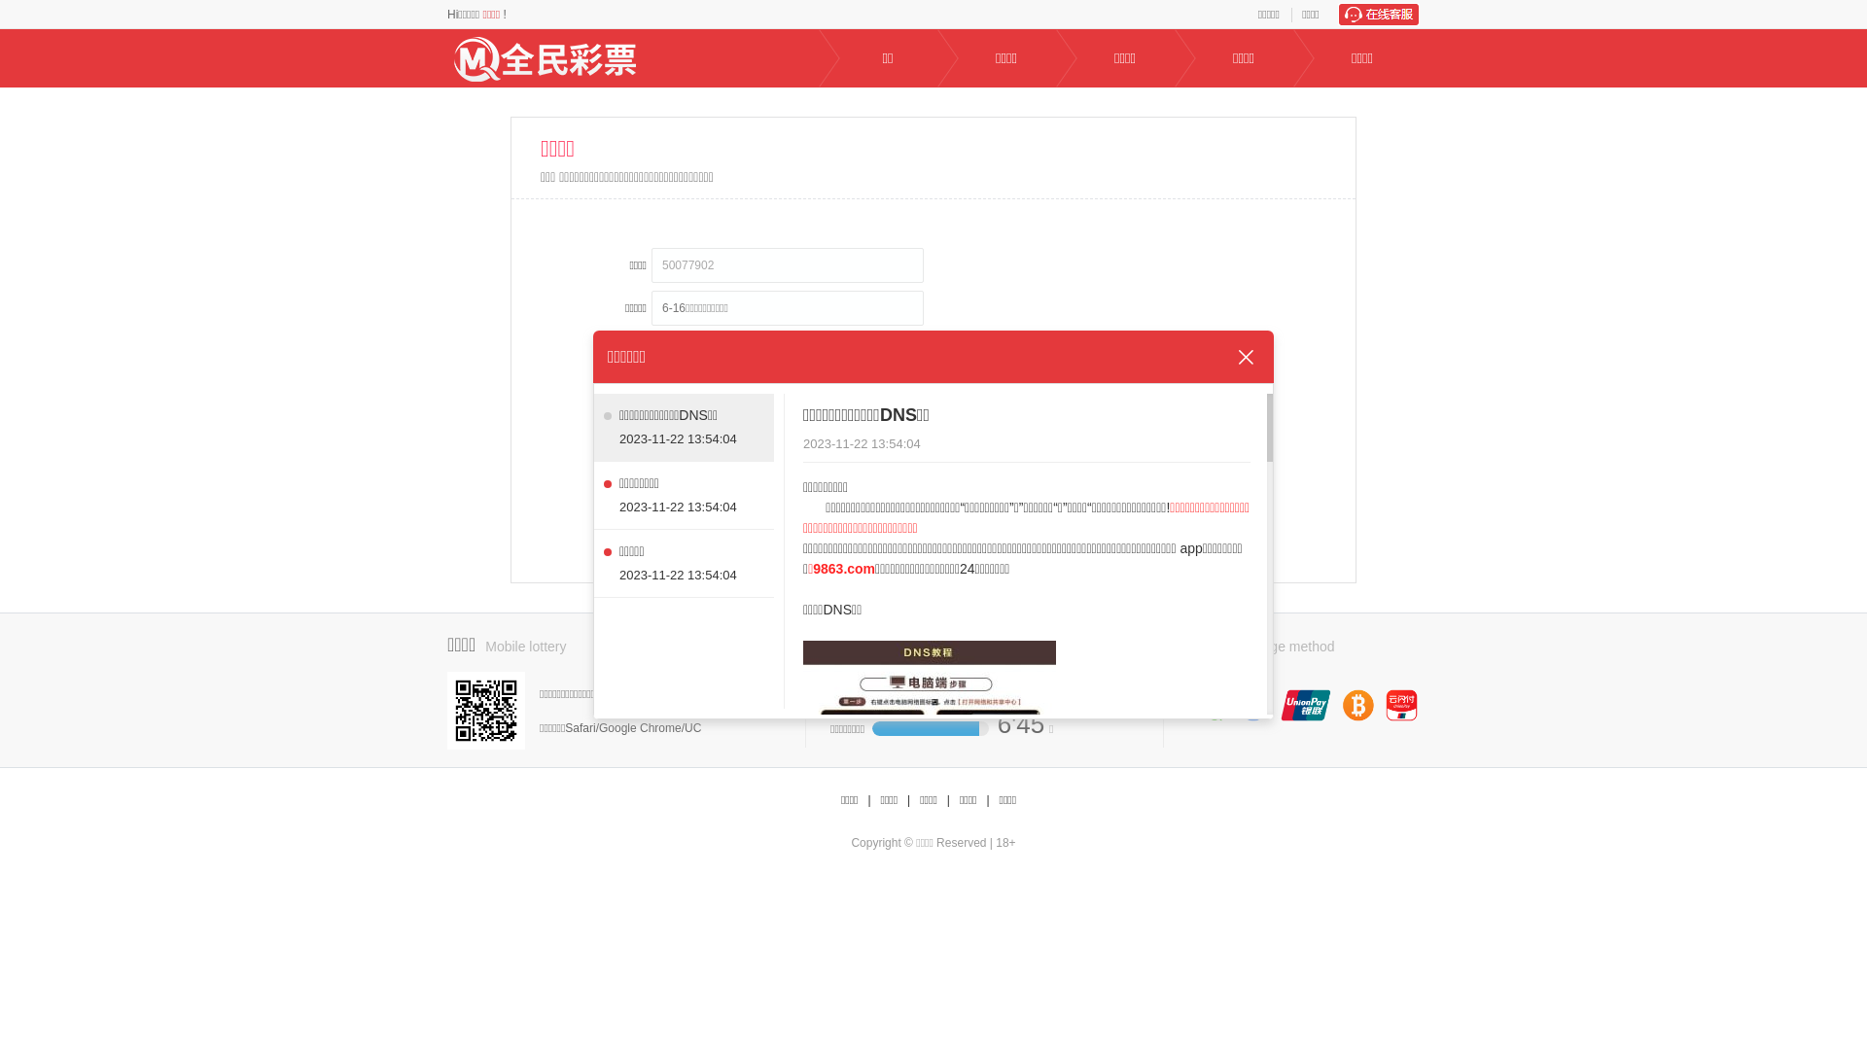 The image size is (1867, 1050). I want to click on |, so click(869, 801).